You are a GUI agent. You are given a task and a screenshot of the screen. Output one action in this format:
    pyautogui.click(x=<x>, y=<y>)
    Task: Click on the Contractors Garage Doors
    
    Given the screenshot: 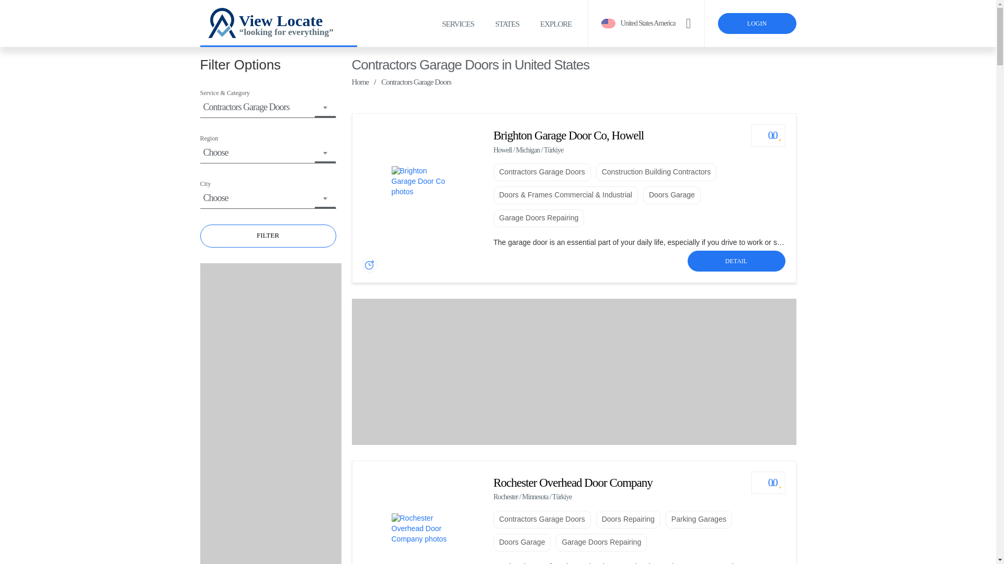 What is the action you would take?
    pyautogui.click(x=542, y=172)
    